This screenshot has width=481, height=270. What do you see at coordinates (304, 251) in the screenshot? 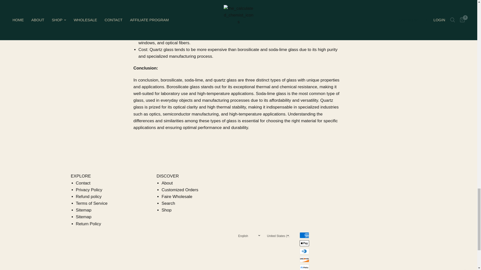
I see `Diners Club` at bounding box center [304, 251].